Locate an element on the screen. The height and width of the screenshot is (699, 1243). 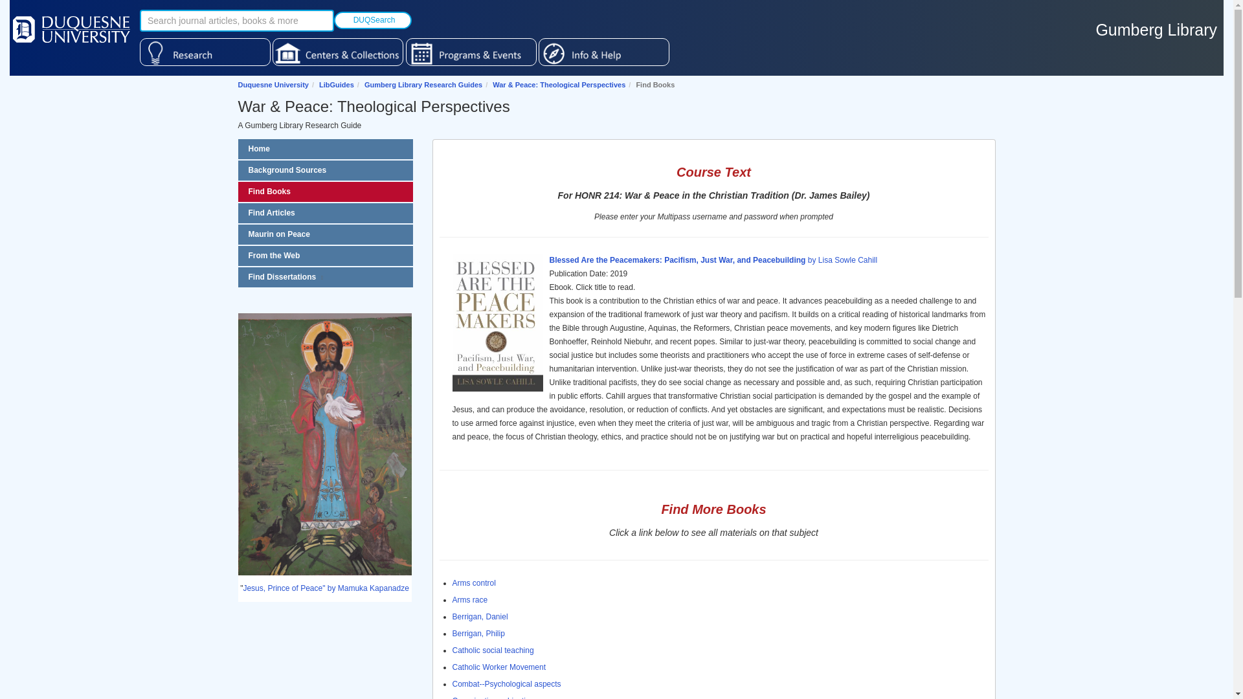
Berrigan, Philip is located at coordinates (478, 634).